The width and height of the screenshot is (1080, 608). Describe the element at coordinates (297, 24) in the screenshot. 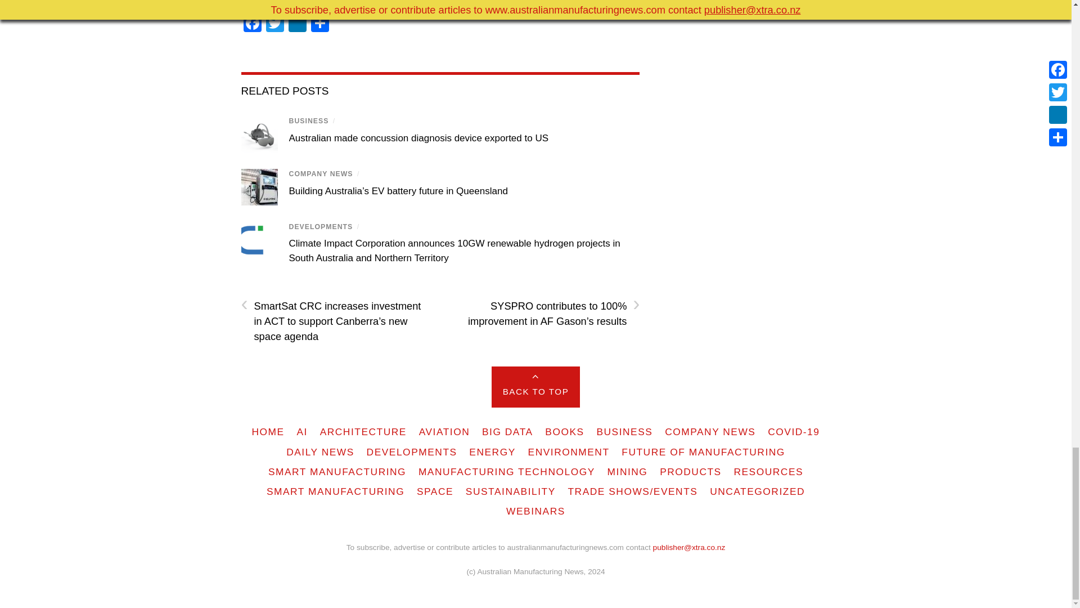

I see `LinkedIn` at that location.